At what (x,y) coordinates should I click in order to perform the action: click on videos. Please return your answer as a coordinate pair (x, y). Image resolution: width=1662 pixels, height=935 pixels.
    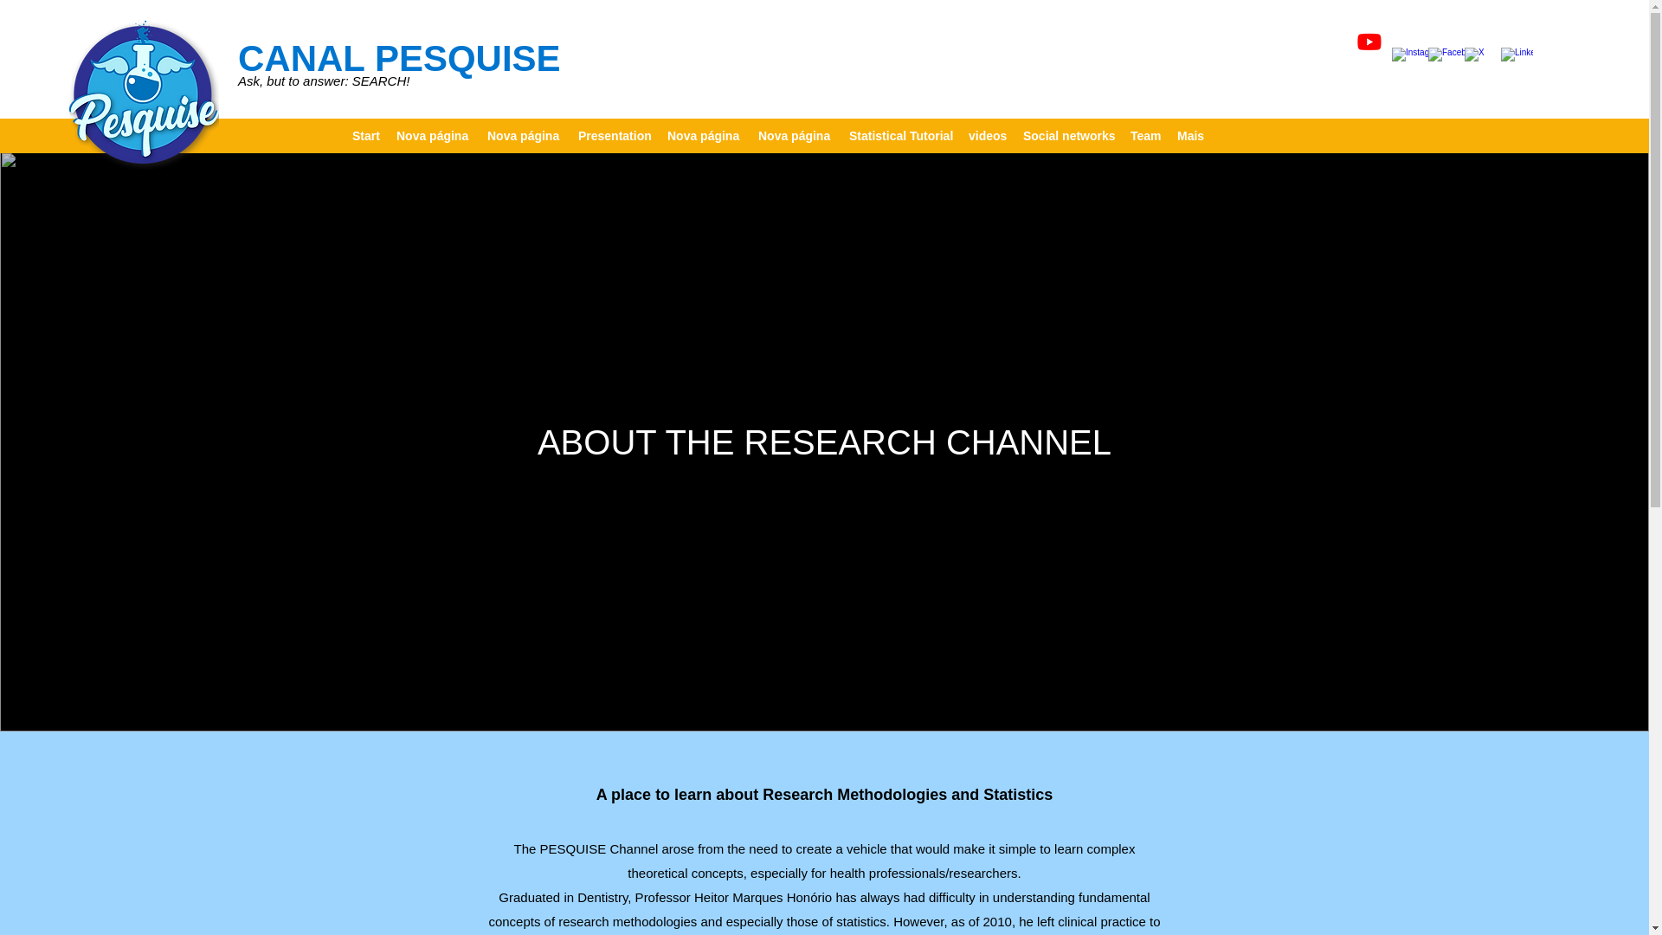
    Looking at the image, I should click on (987, 135).